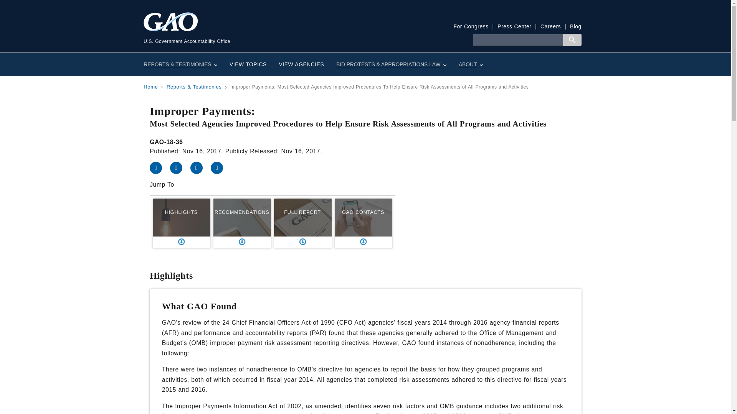 The width and height of the screenshot is (737, 414). Describe the element at coordinates (181, 223) in the screenshot. I see `HIGHLIGHTS` at that location.